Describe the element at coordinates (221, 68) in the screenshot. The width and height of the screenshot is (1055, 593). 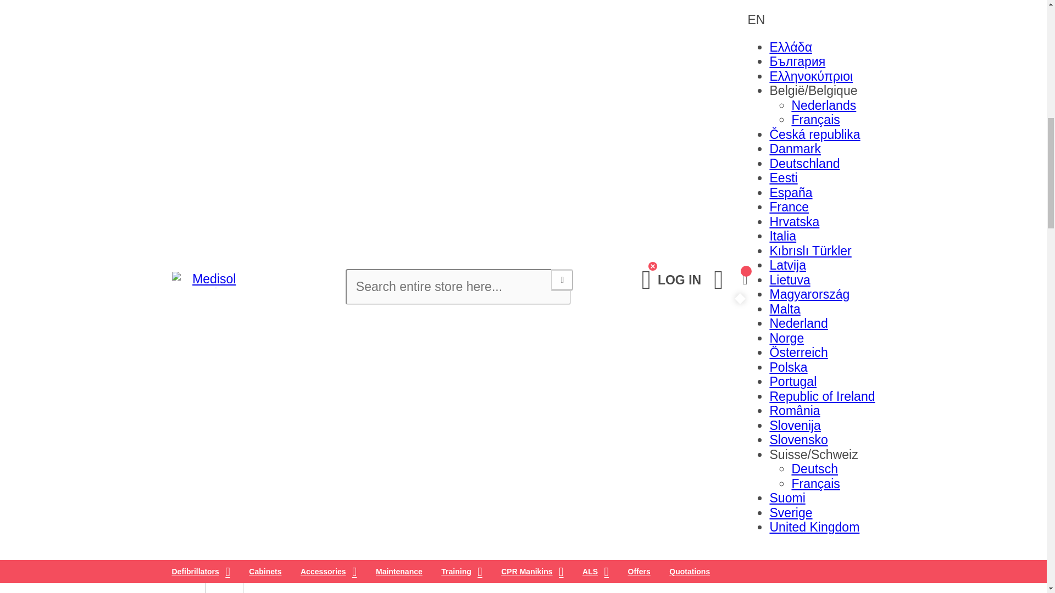
I see `Go to Home Page` at that location.